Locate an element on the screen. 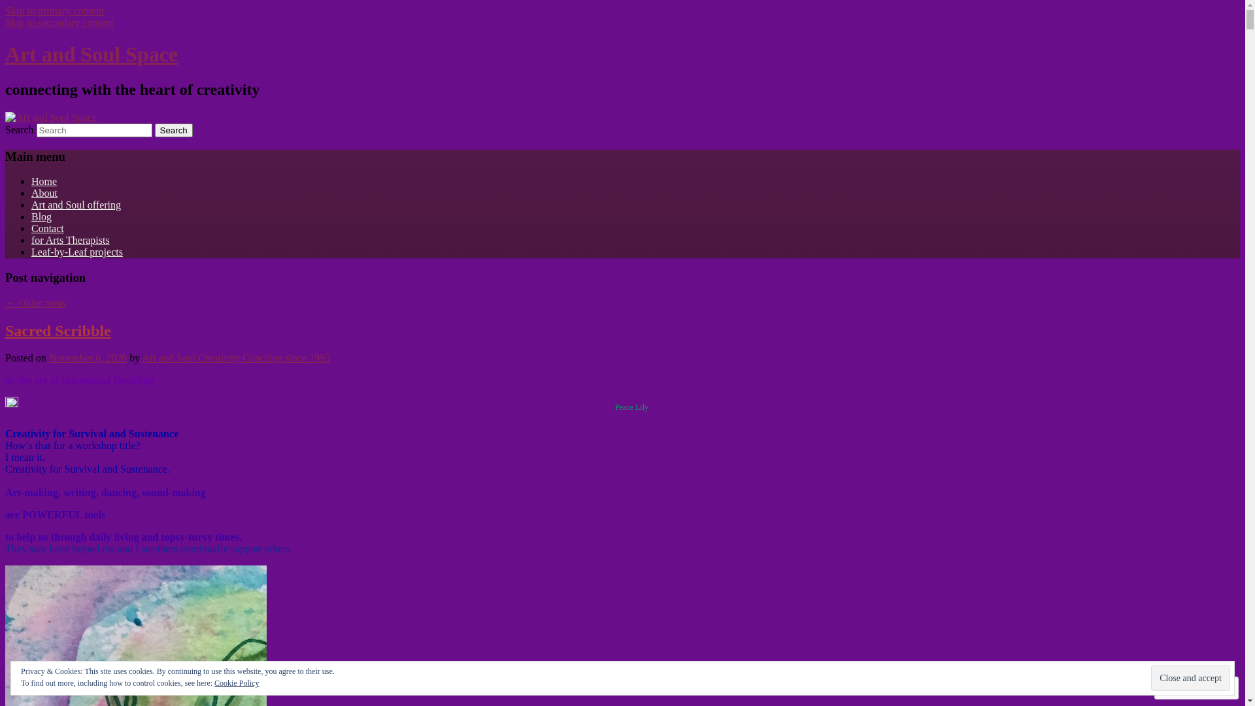 The width and height of the screenshot is (1255, 706). Skip to secondary content is located at coordinates (59, 22).